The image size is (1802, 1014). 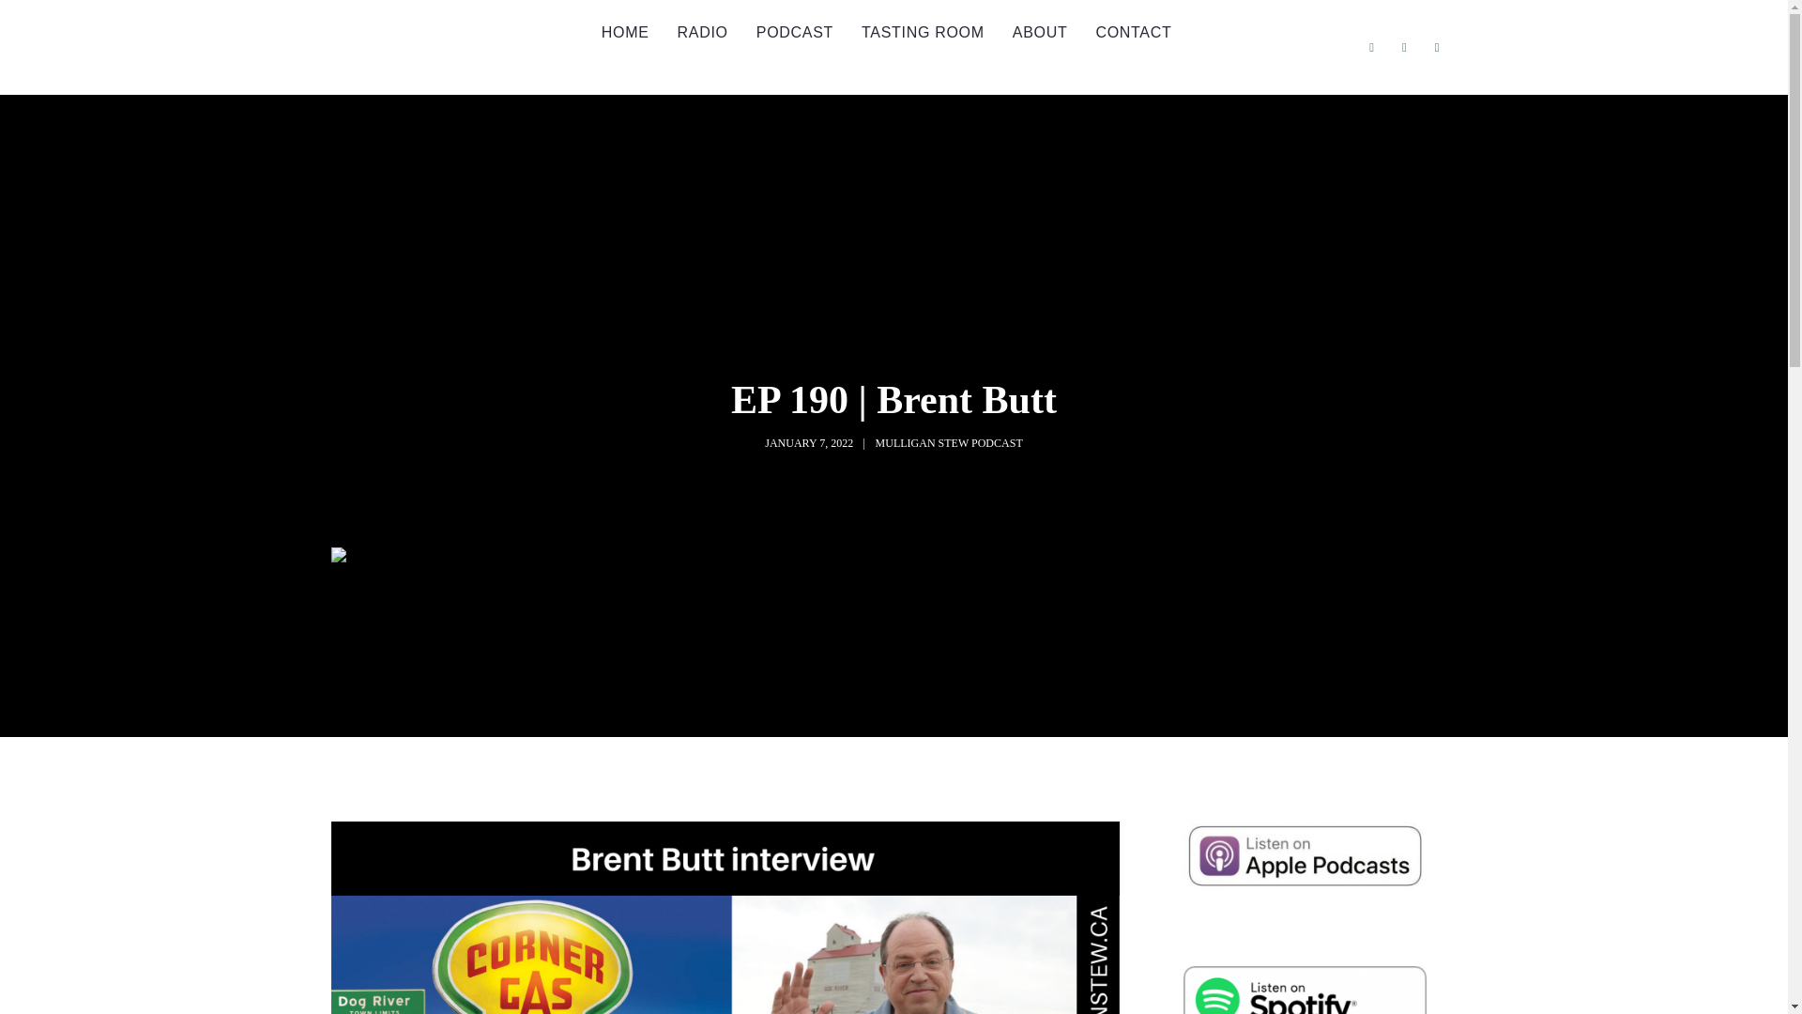 I want to click on Libsyn Player, so click(x=893, y=590).